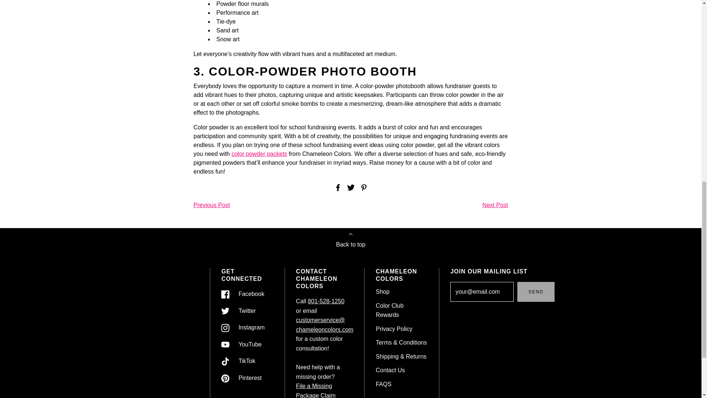  Describe the element at coordinates (225, 328) in the screenshot. I see `Instagram icon` at that location.